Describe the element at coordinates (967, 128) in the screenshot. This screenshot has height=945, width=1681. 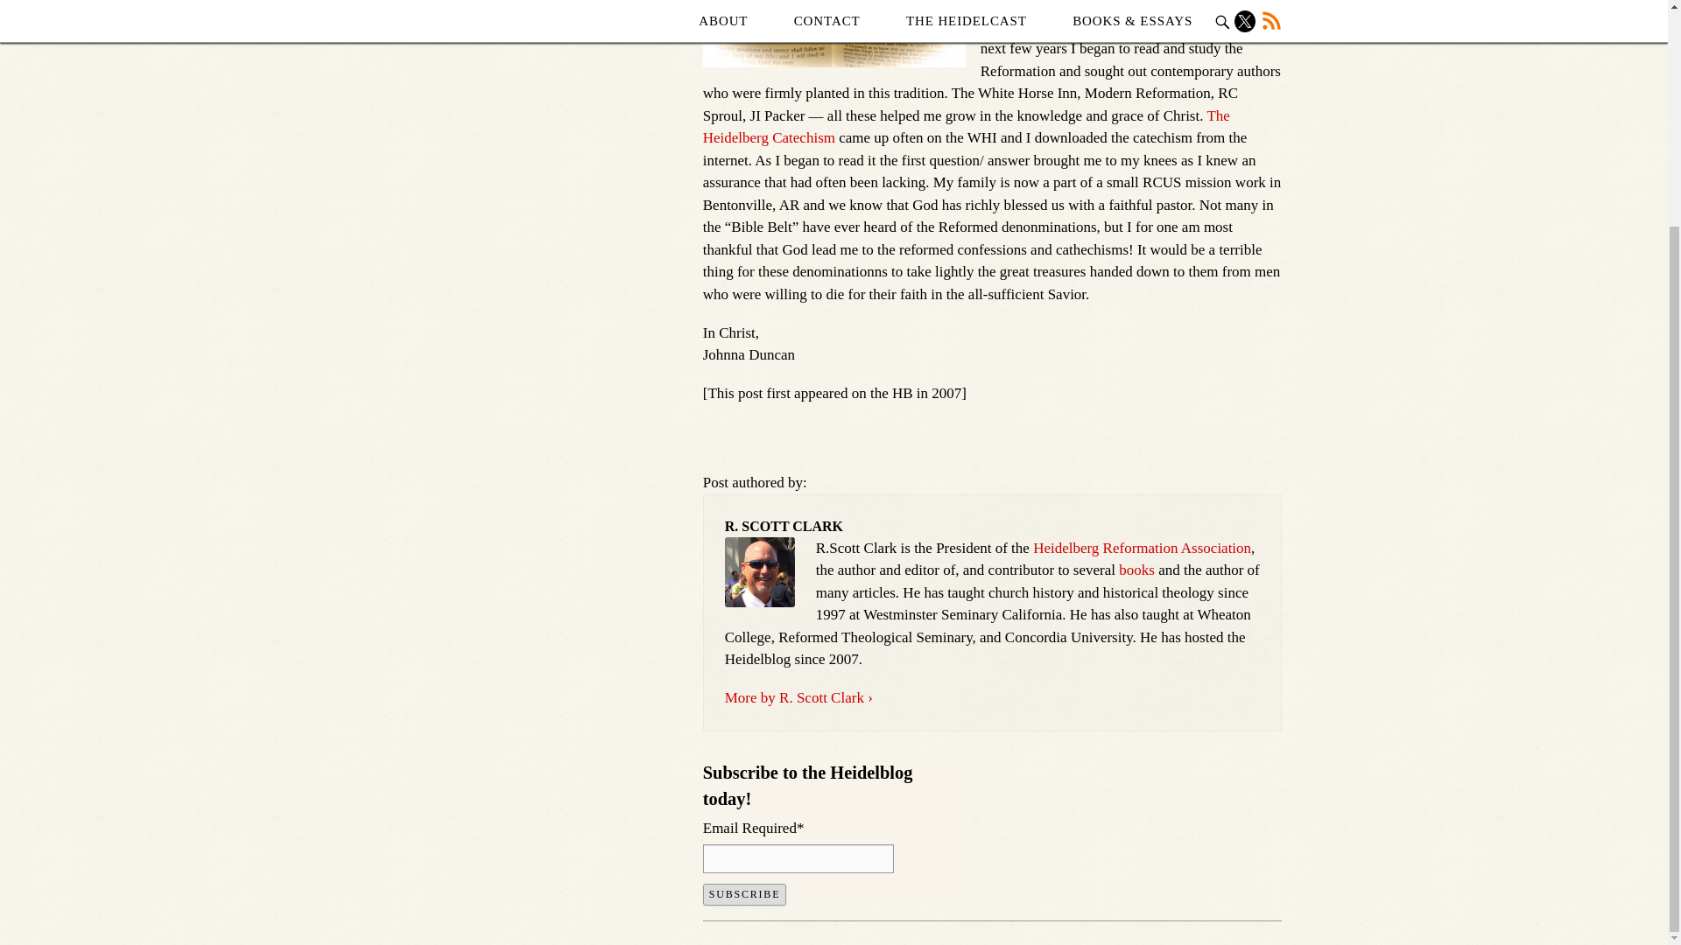
I see `The Heidelberg Catechism` at that location.